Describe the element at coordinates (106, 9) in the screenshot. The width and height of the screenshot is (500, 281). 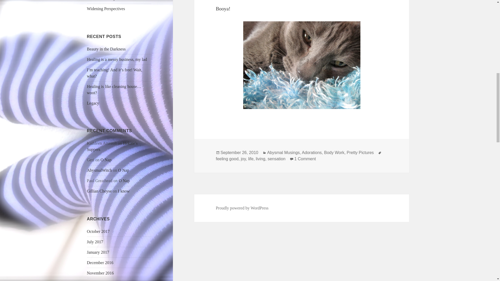
I see `Widening Perspectives` at that location.